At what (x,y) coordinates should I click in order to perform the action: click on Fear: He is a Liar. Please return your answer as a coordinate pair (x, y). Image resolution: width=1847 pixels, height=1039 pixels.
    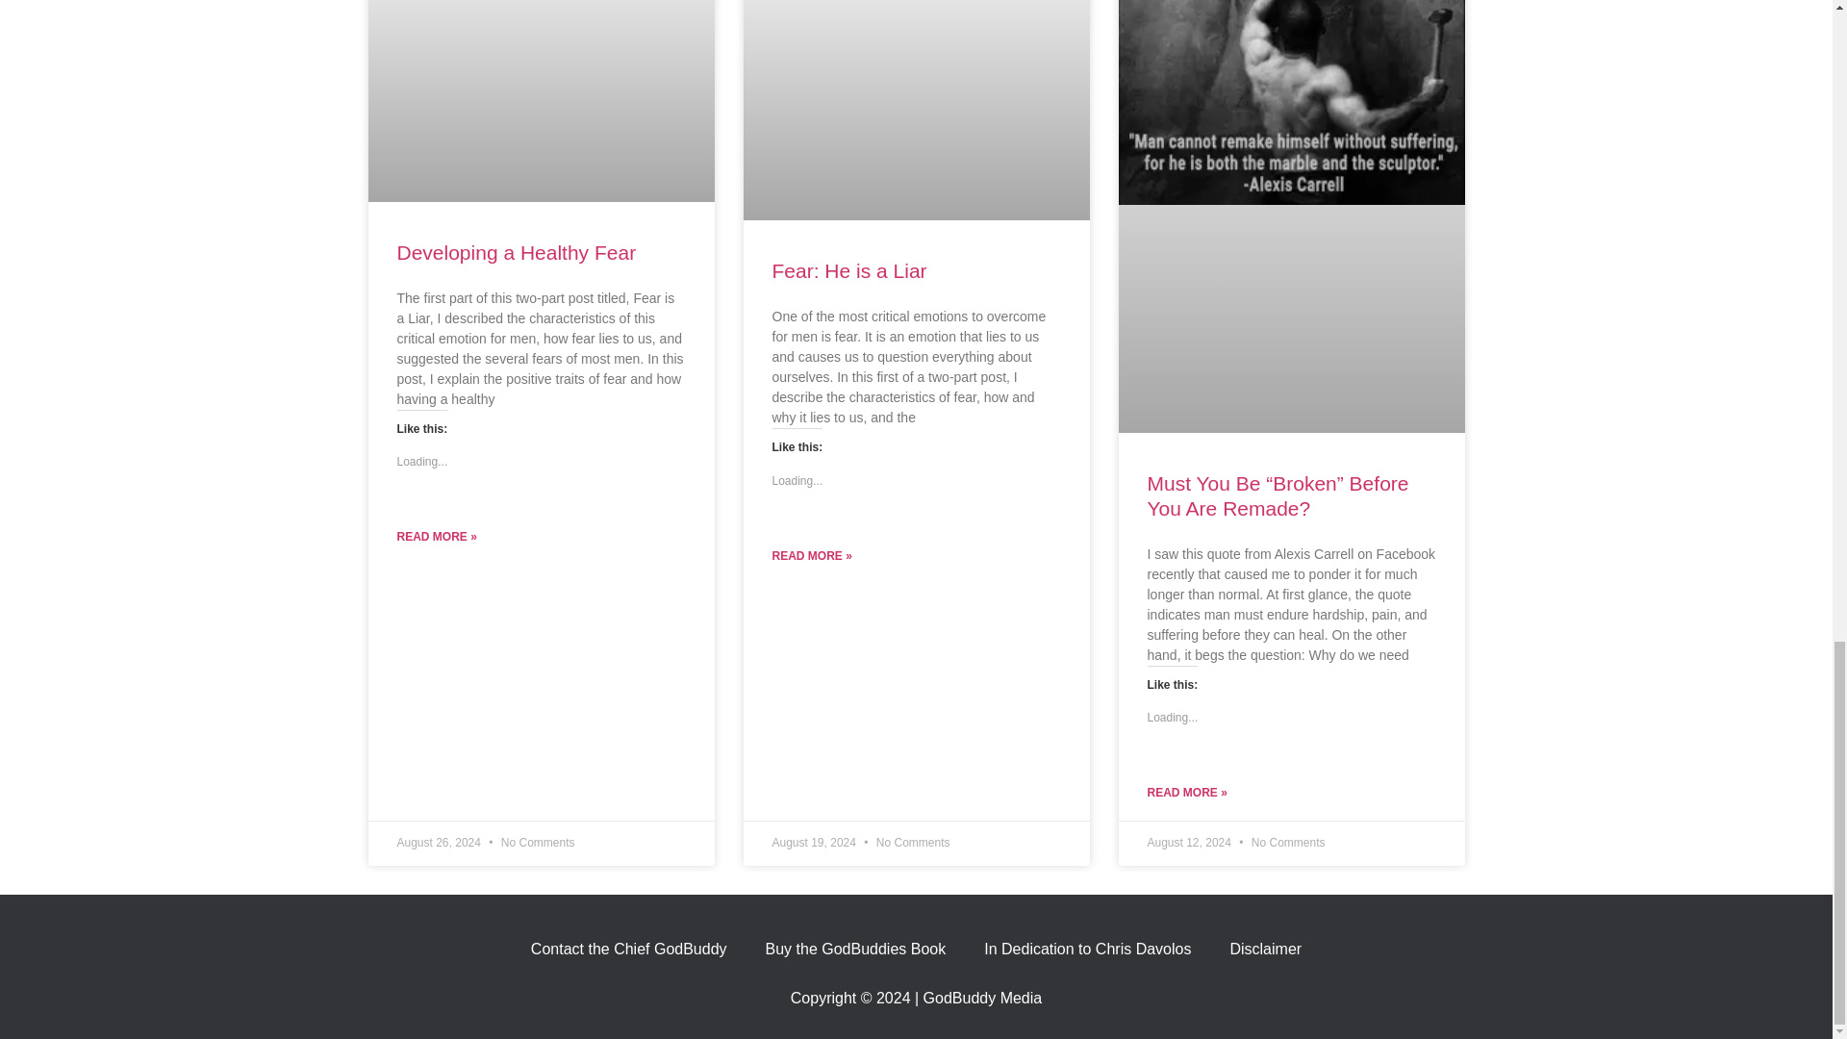
    Looking at the image, I should click on (848, 270).